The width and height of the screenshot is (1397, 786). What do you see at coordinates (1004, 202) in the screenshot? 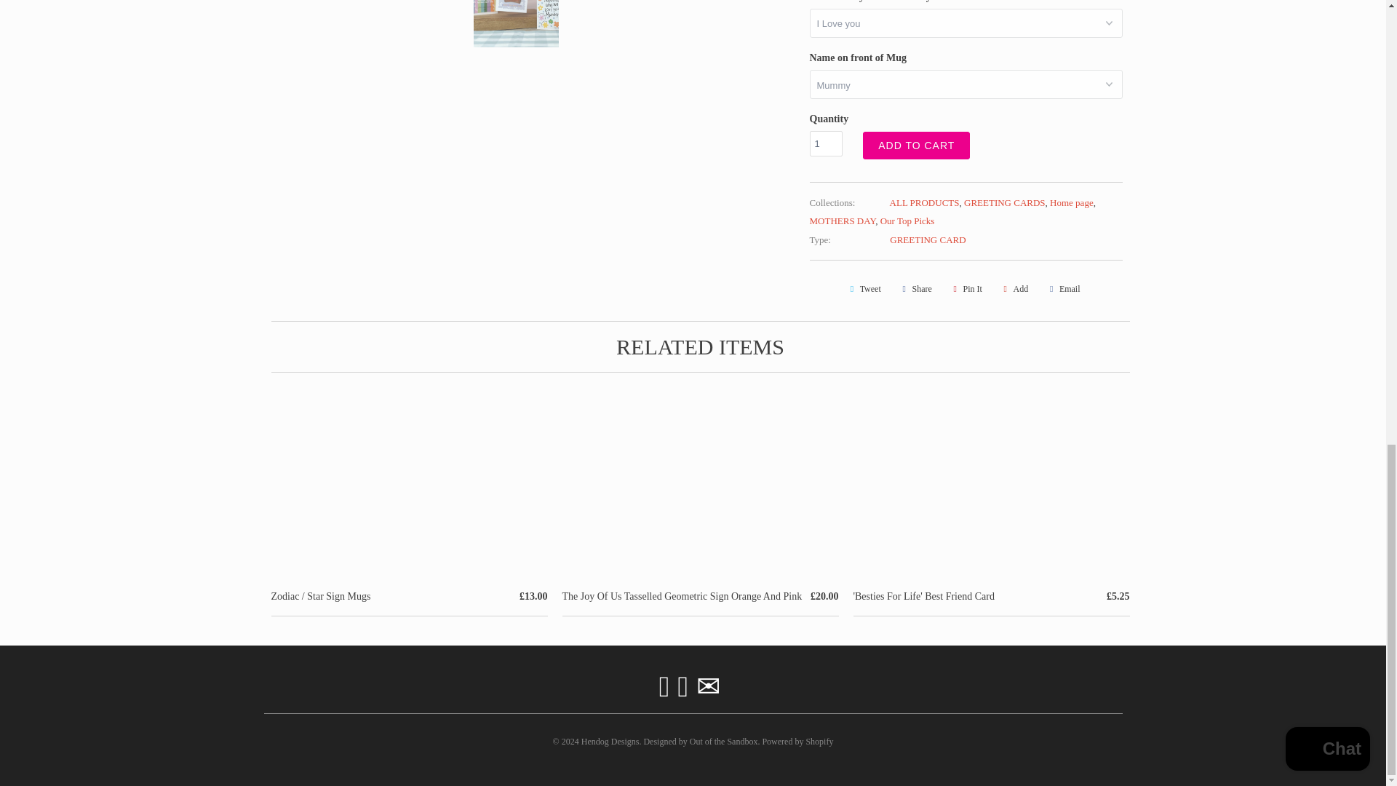
I see `Browse GREETING CARDS` at bounding box center [1004, 202].